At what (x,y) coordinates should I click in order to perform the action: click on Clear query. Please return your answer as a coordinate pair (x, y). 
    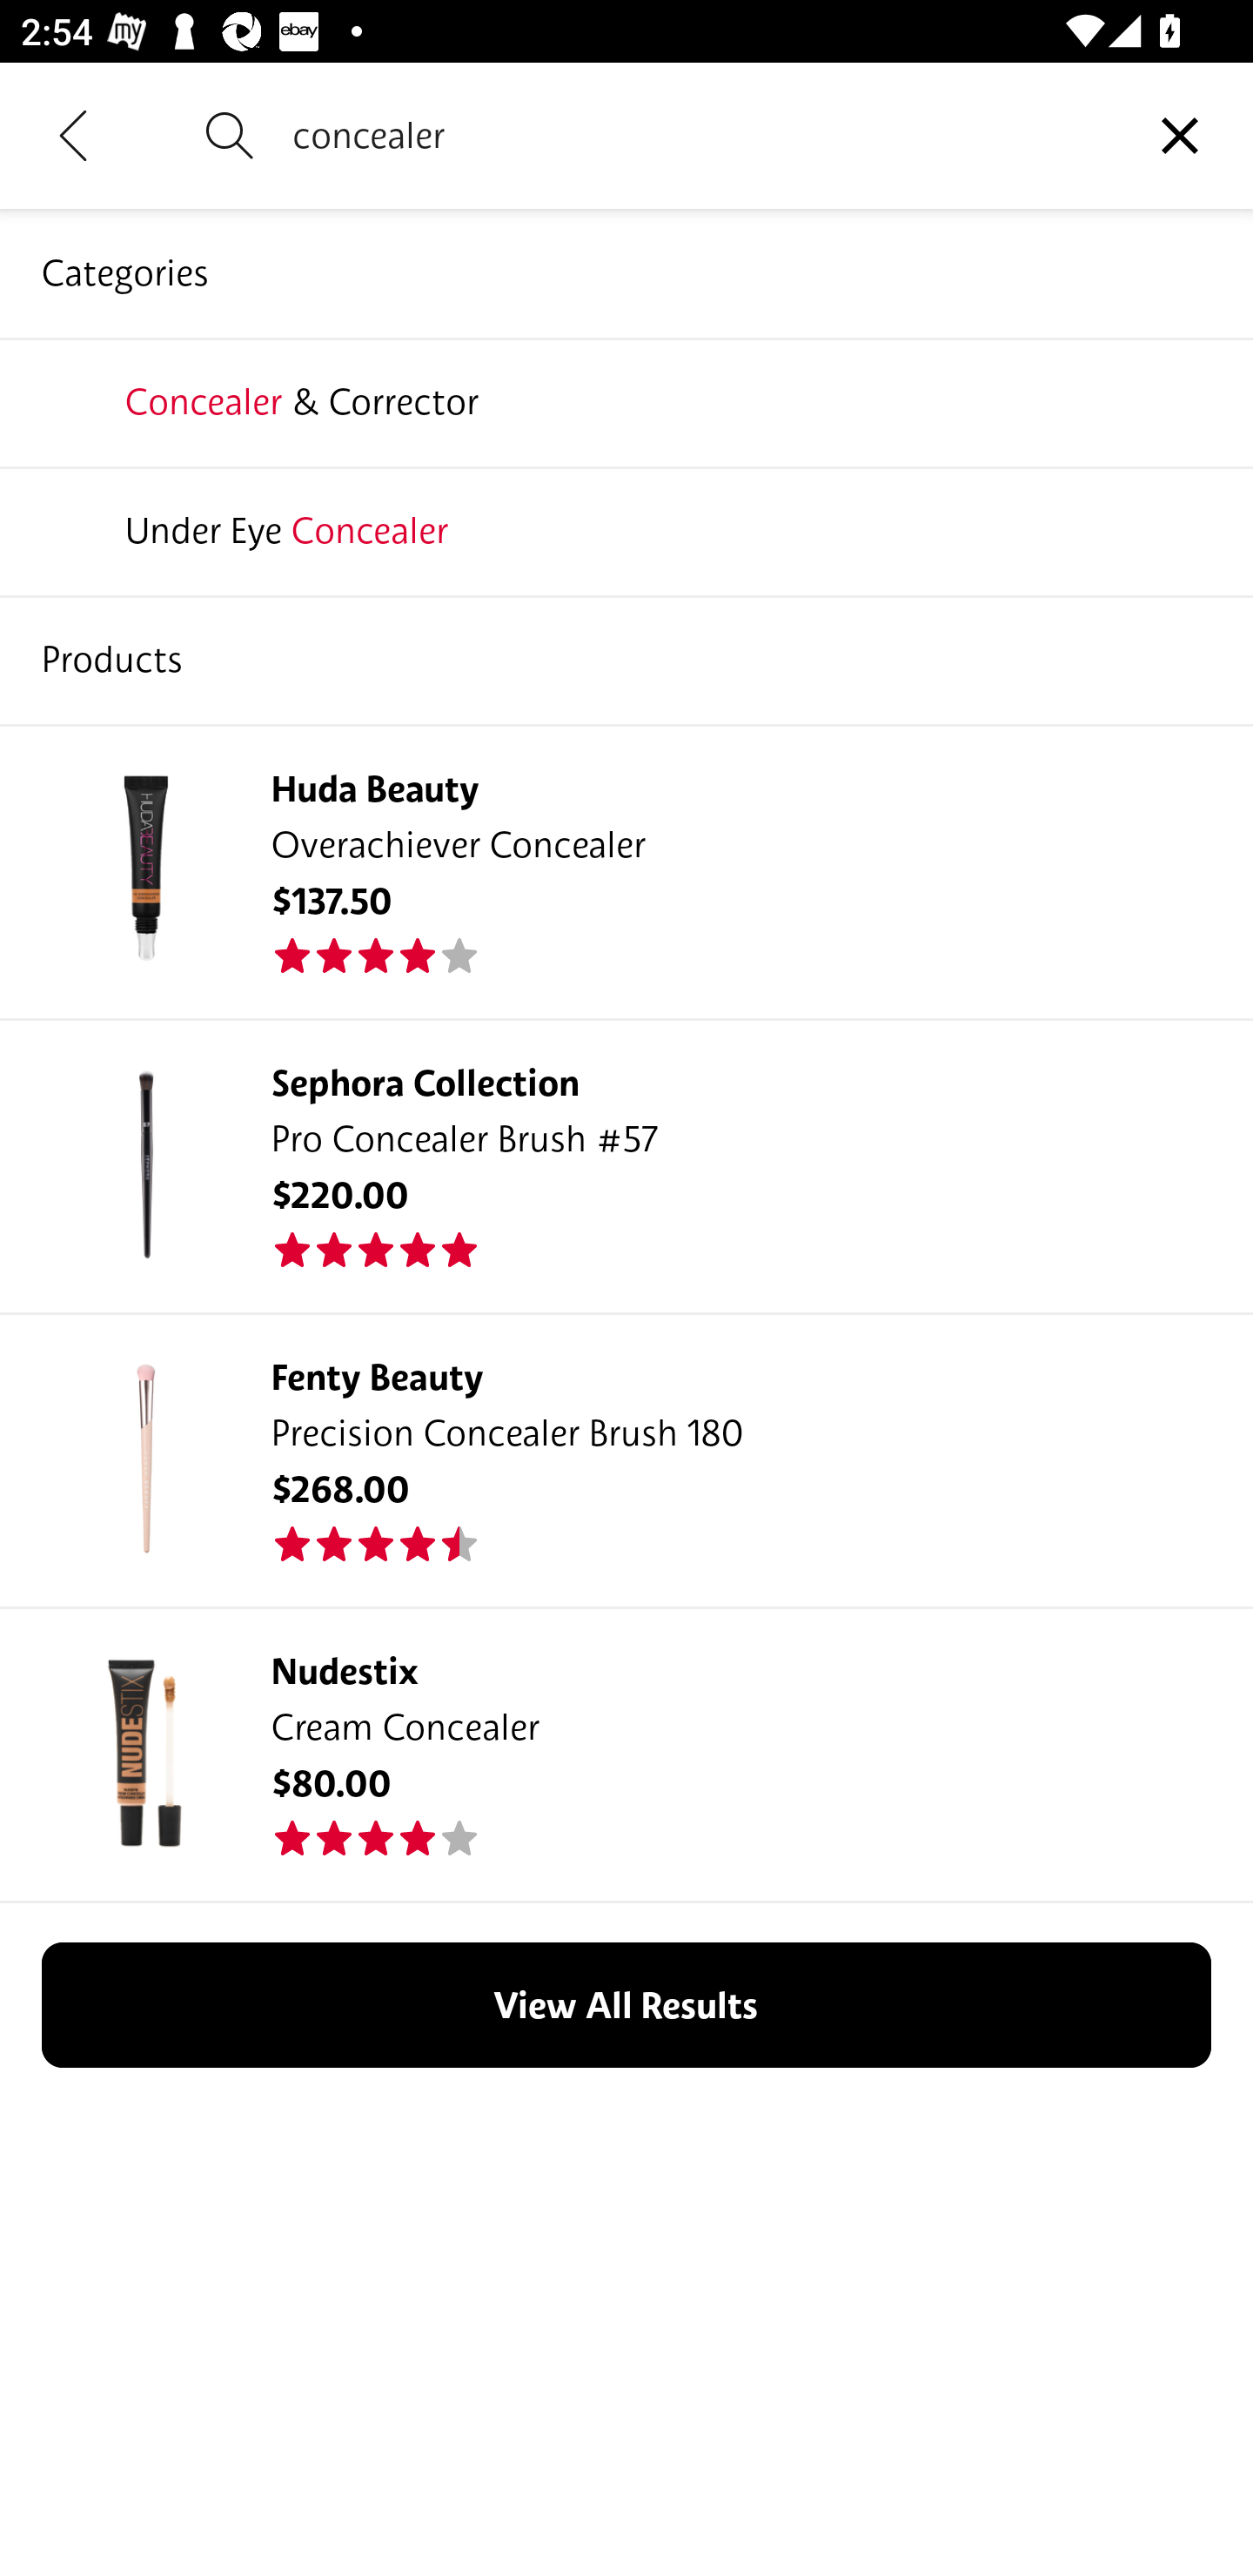
    Looking at the image, I should click on (1180, 134).